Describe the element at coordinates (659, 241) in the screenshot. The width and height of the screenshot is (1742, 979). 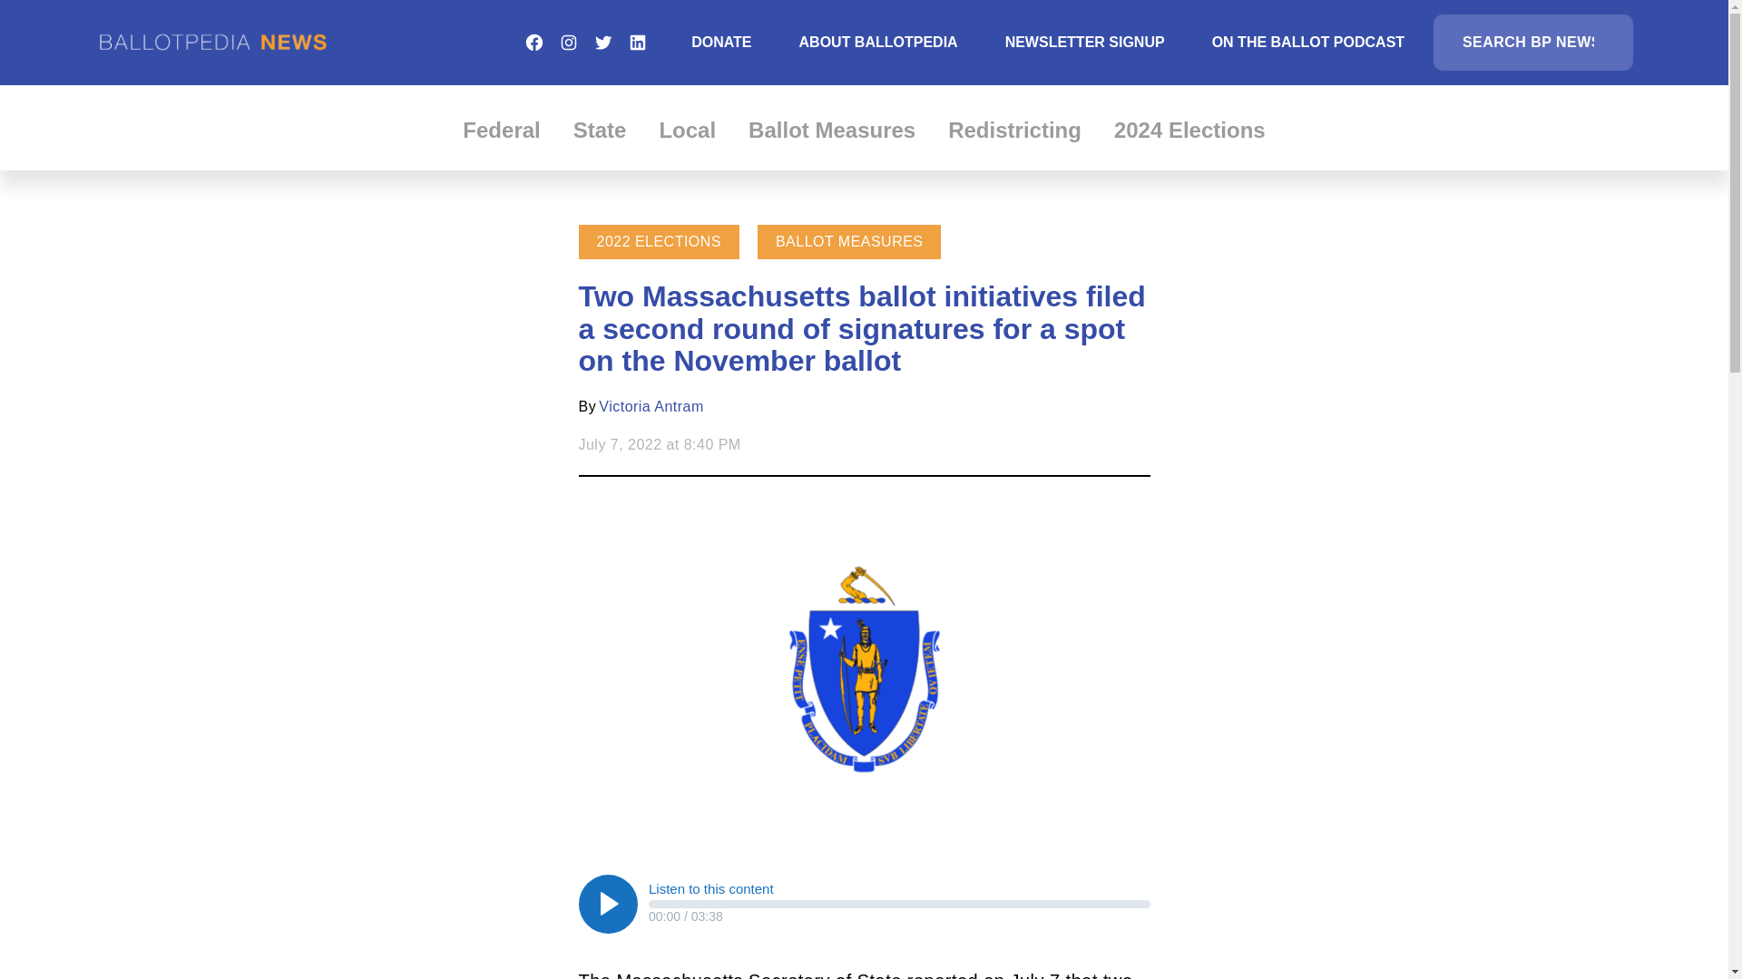
I see `2022 ELECTIONS` at that location.